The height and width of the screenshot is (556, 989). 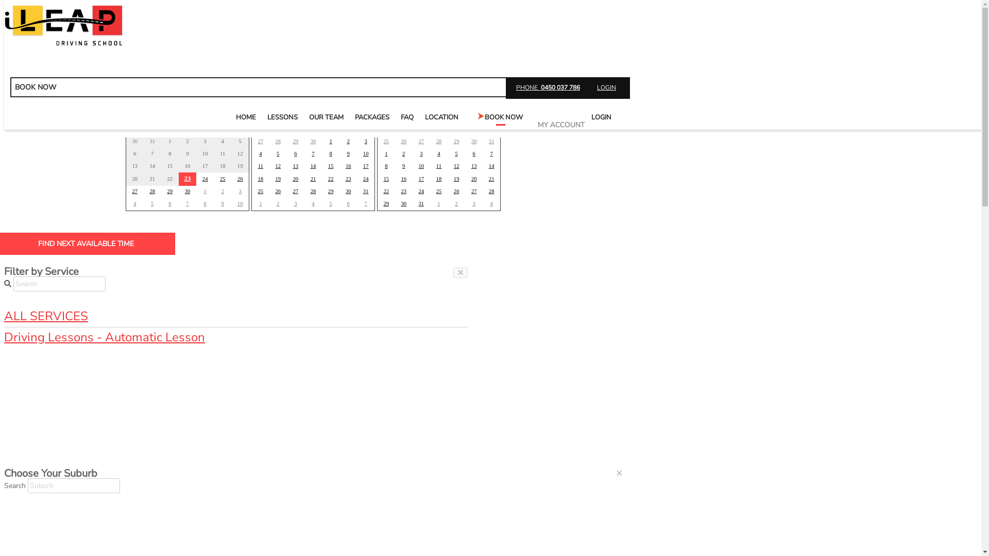 I want to click on 6, so click(x=170, y=204).